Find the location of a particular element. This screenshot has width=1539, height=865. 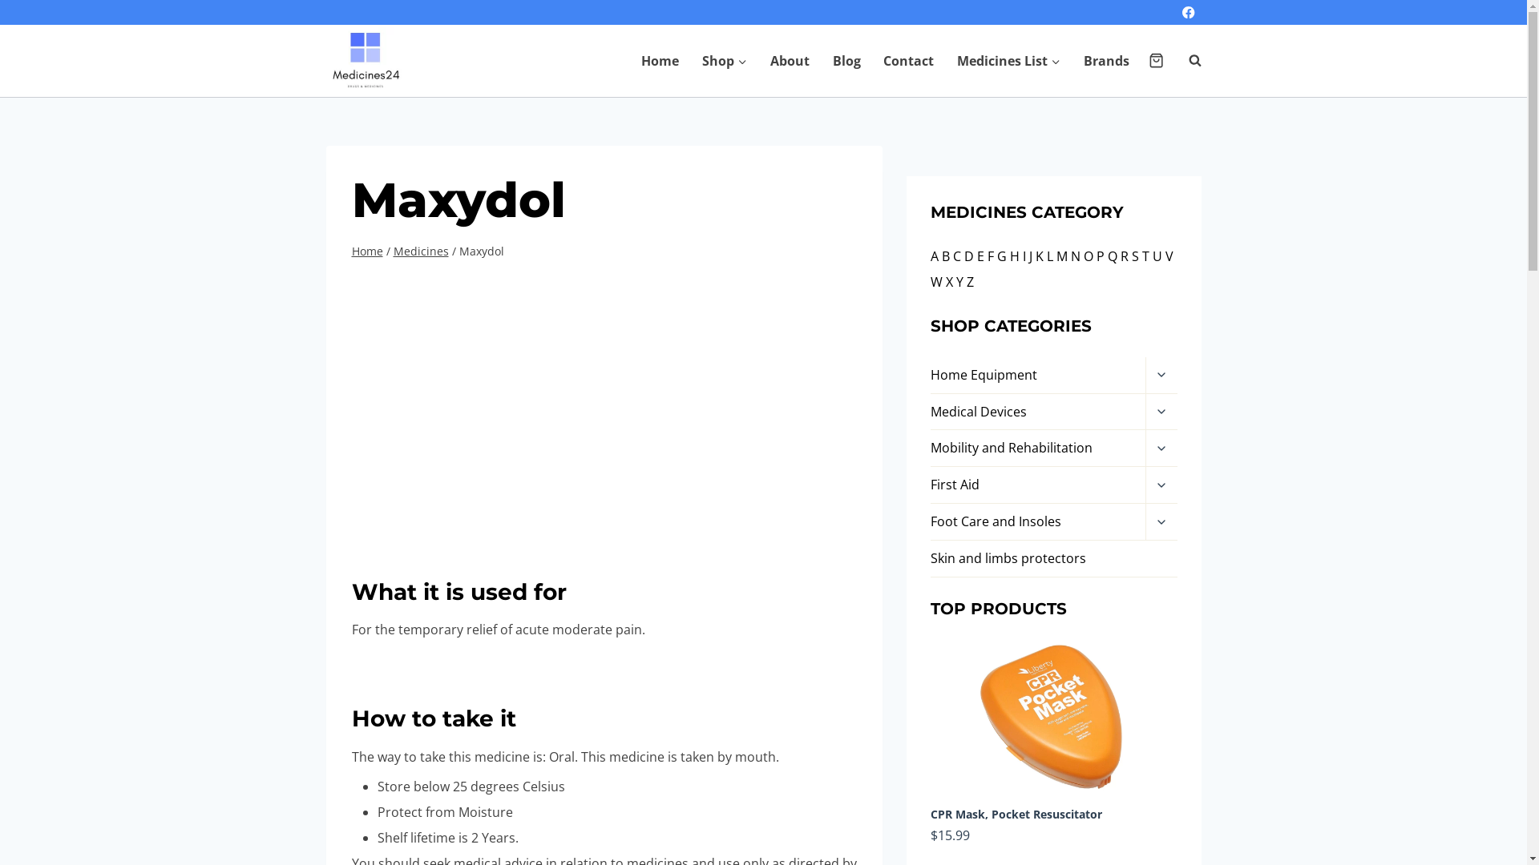

K is located at coordinates (1040, 256).